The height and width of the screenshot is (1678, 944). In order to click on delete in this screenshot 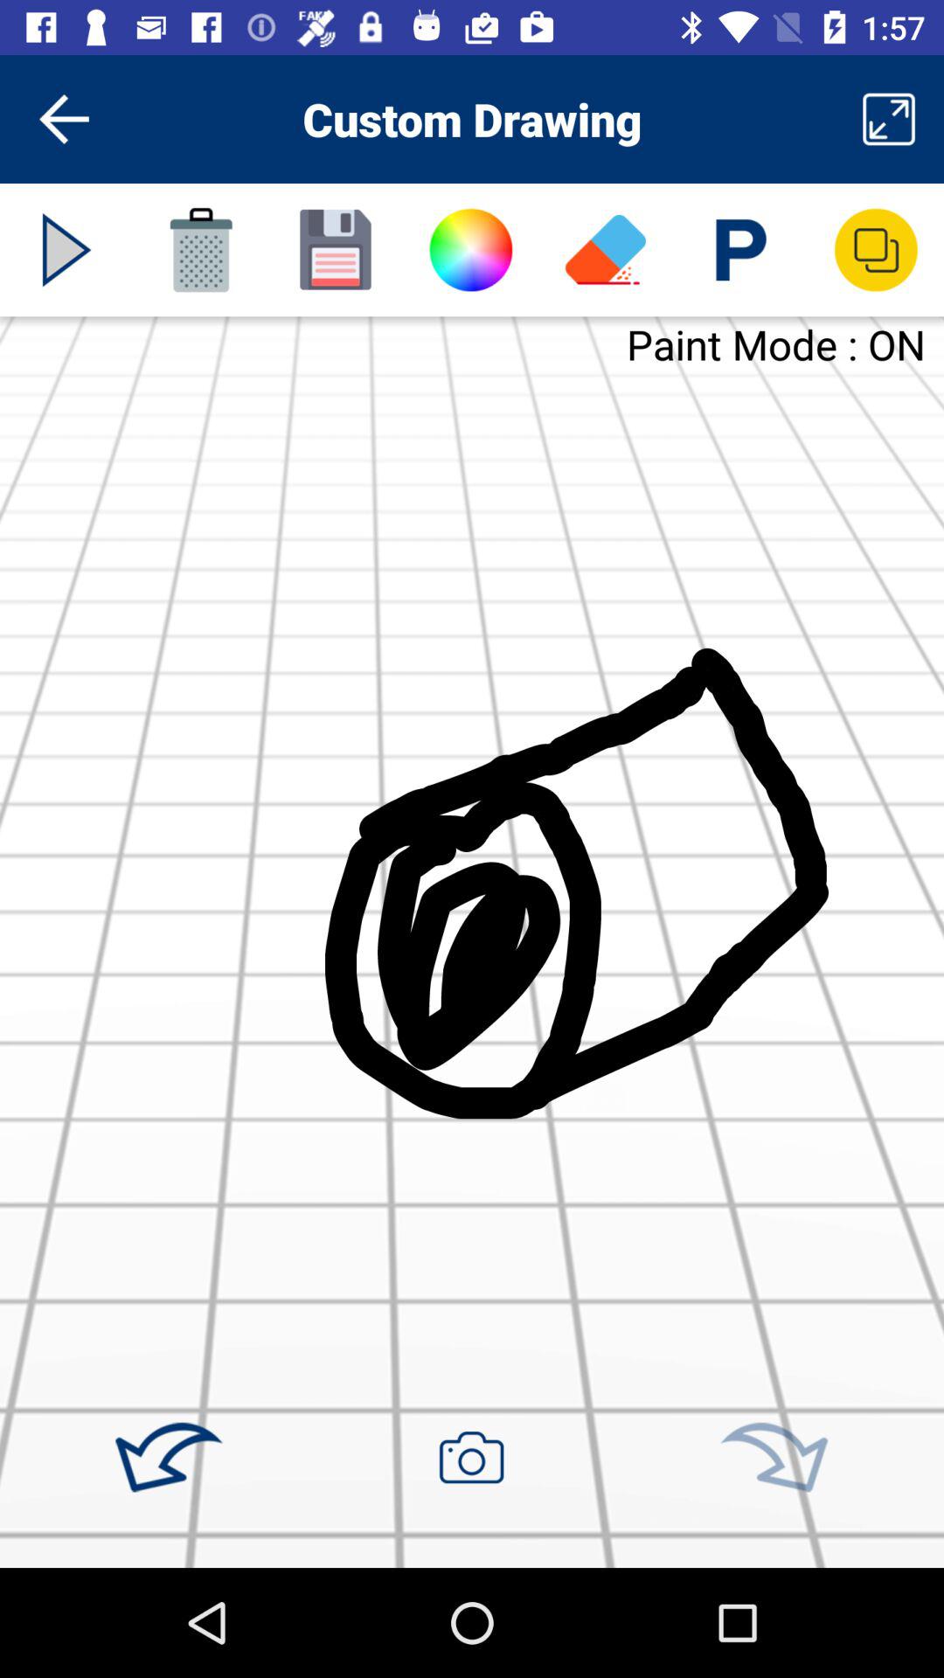, I will do `click(201, 250)`.